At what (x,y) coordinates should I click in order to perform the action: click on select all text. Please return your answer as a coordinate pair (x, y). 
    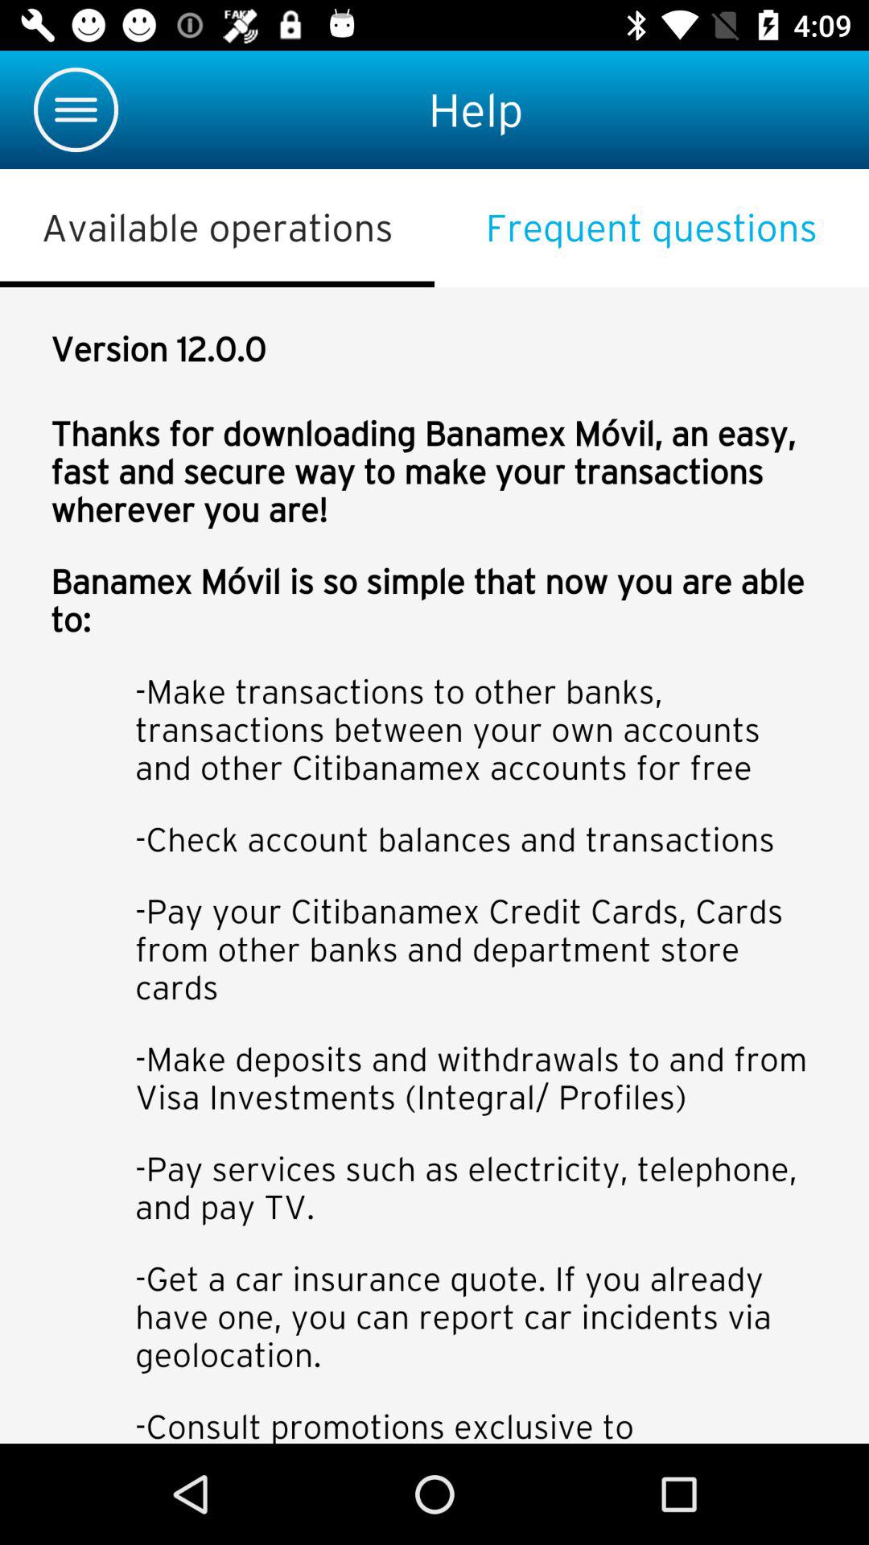
    Looking at the image, I should click on (434, 866).